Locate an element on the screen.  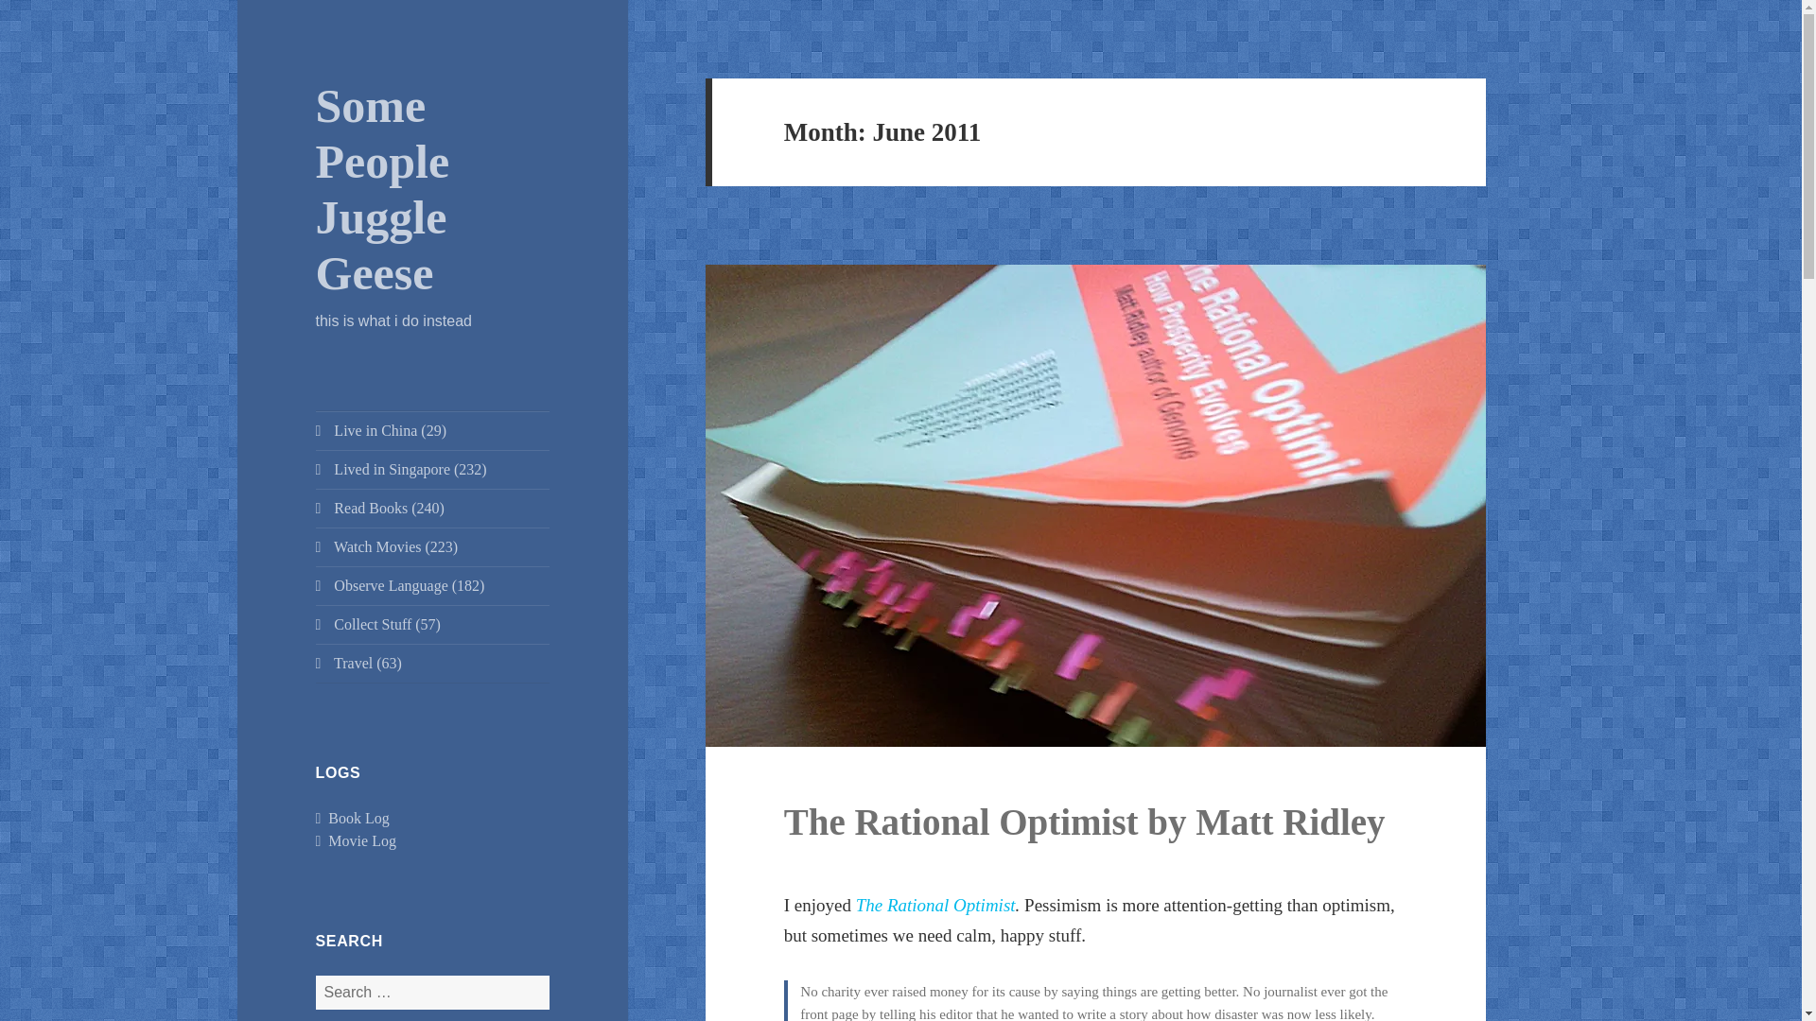
  Book Log is located at coordinates (353, 818).